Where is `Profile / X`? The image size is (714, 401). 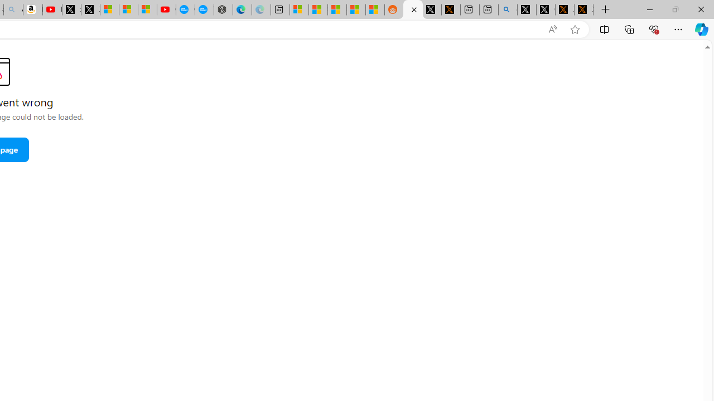 Profile / X is located at coordinates (527, 10).